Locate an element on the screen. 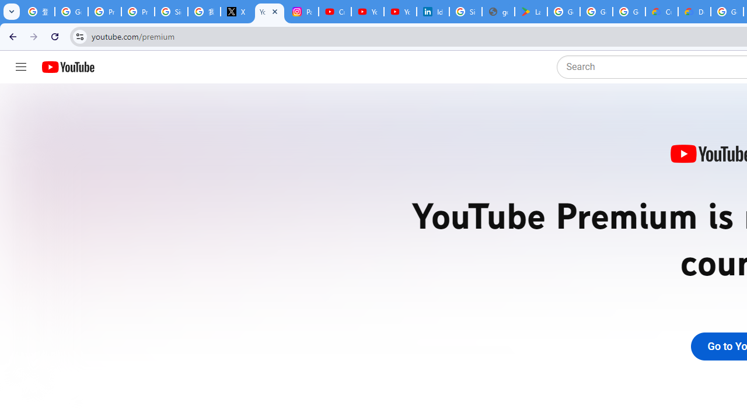  YouTube Home is located at coordinates (68, 67).